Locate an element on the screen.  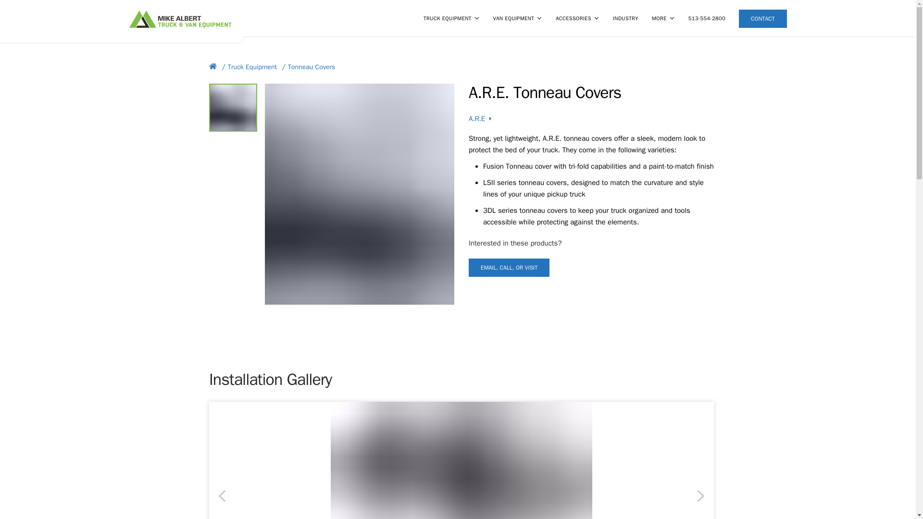
INDUSTRY is located at coordinates (625, 18).